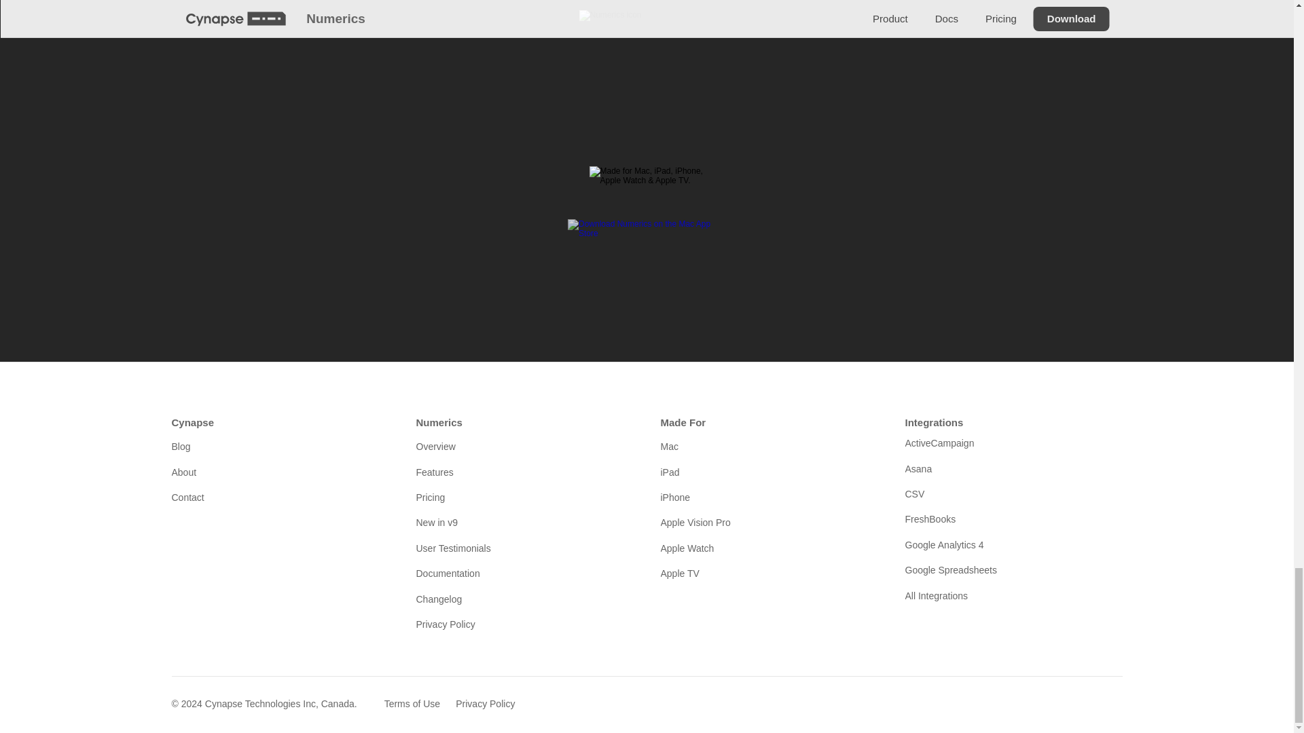  I want to click on User Testimonials, so click(524, 548).